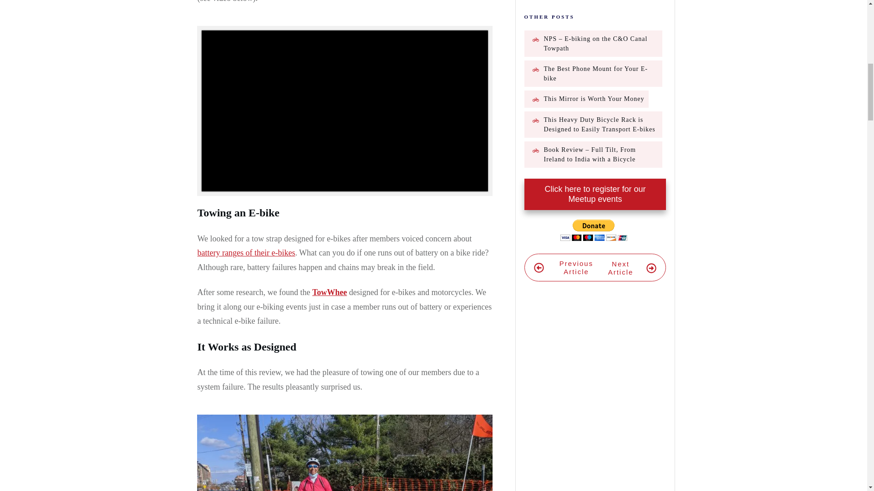 The height and width of the screenshot is (491, 874). Describe the element at coordinates (246, 253) in the screenshot. I see `battery ranges of their e-bikes` at that location.